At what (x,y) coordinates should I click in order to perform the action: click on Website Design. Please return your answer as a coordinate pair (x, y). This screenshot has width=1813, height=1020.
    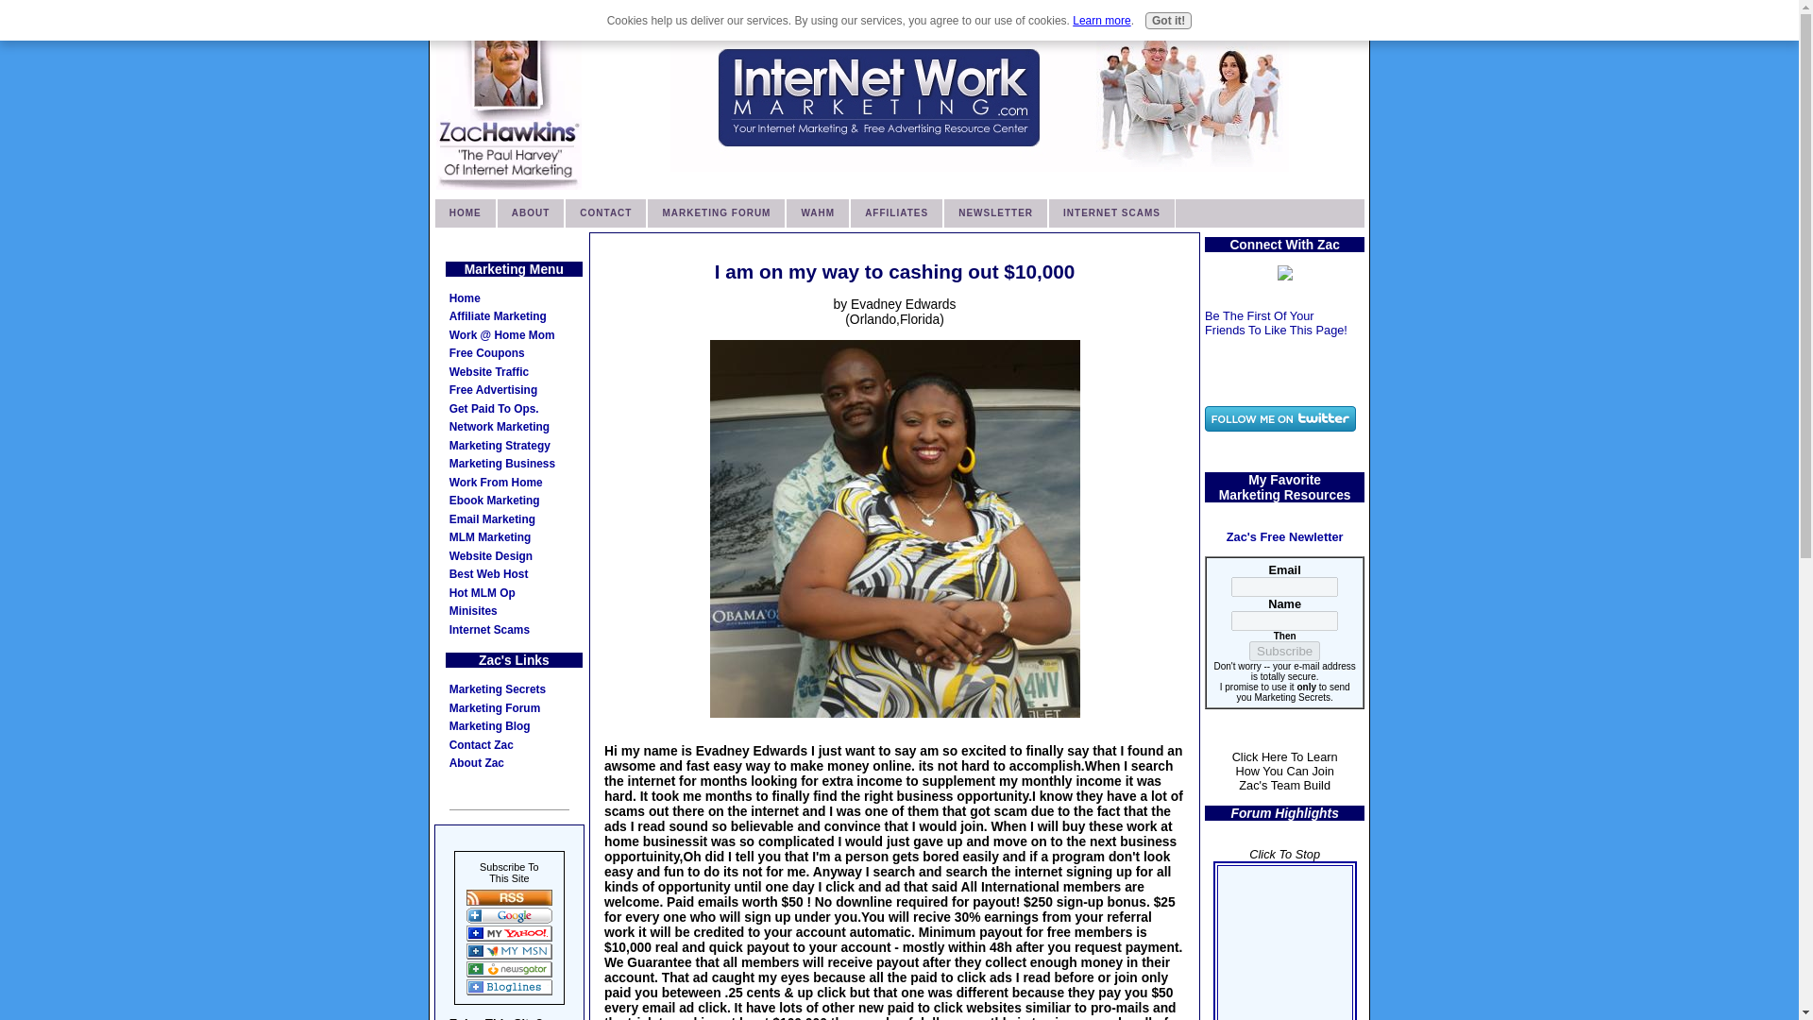
    Looking at the image, I should click on (514, 557).